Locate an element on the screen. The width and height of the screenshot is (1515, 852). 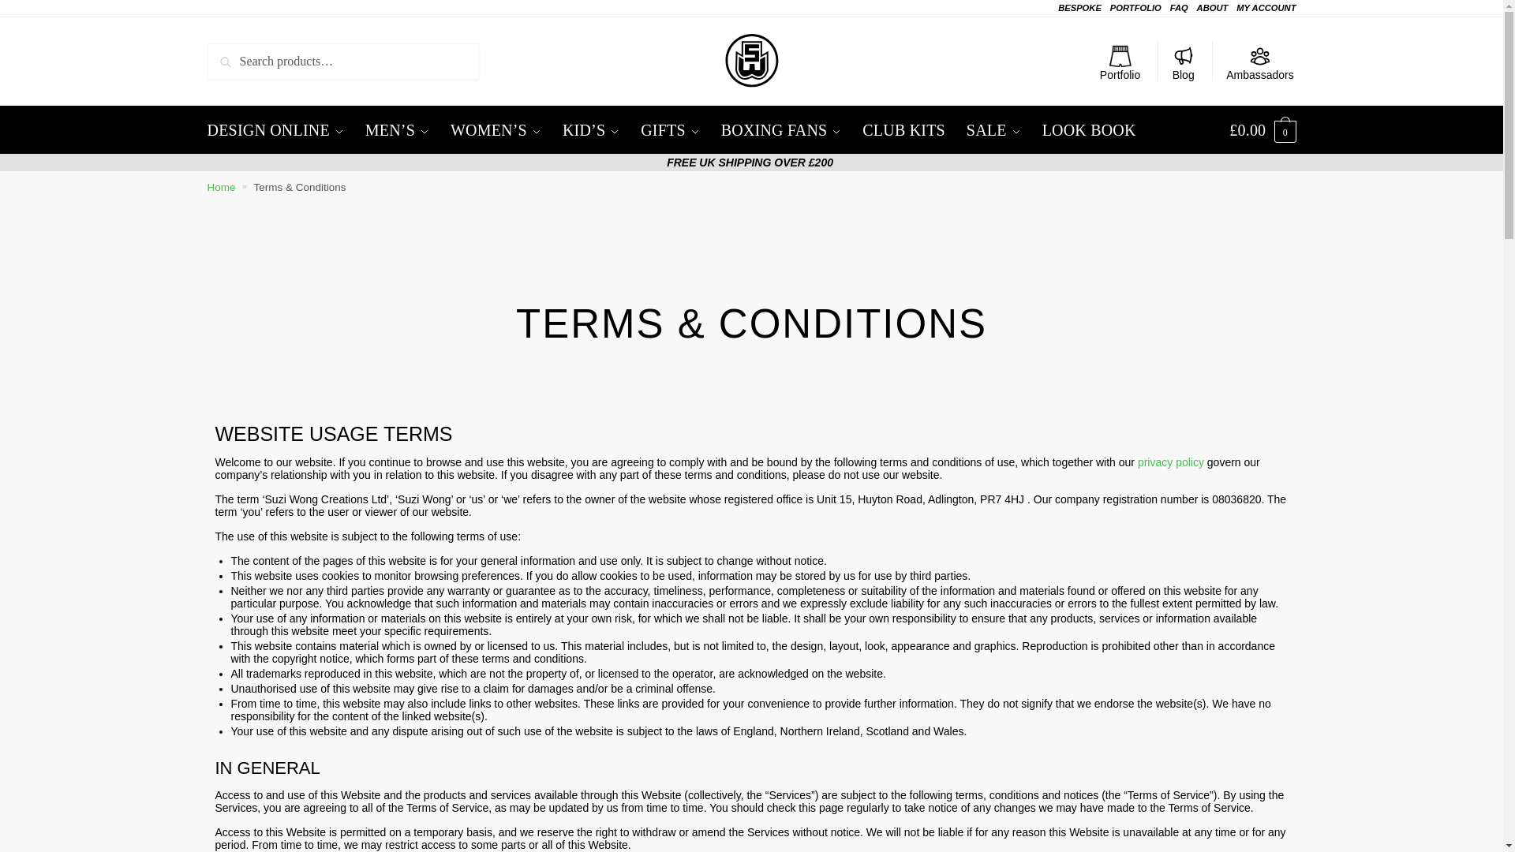
MY ACCOUNT is located at coordinates (1266, 8).